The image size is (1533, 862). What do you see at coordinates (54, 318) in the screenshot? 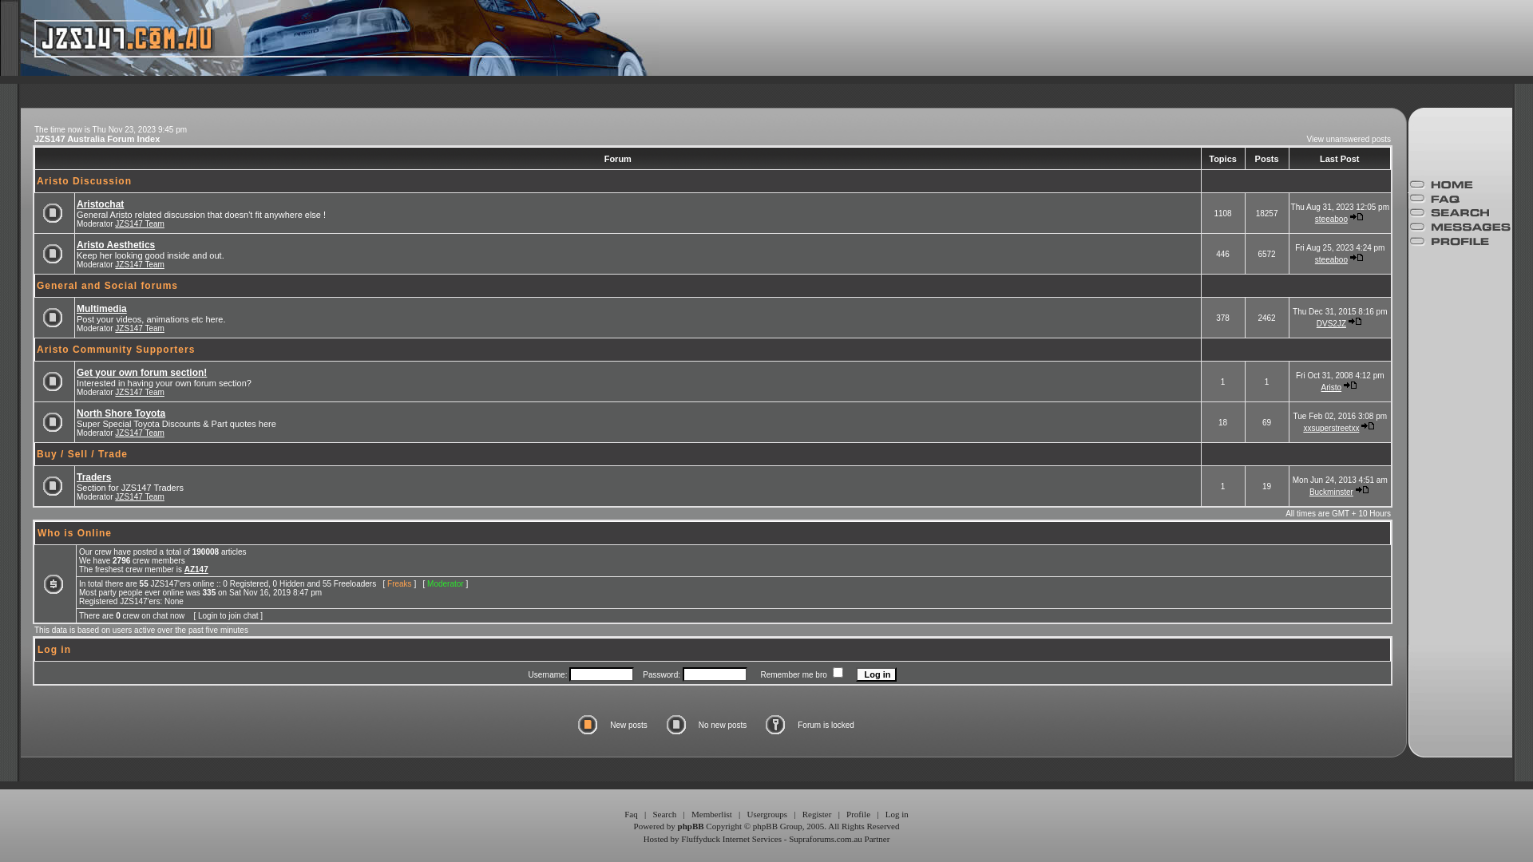
I see `No new posts` at bounding box center [54, 318].